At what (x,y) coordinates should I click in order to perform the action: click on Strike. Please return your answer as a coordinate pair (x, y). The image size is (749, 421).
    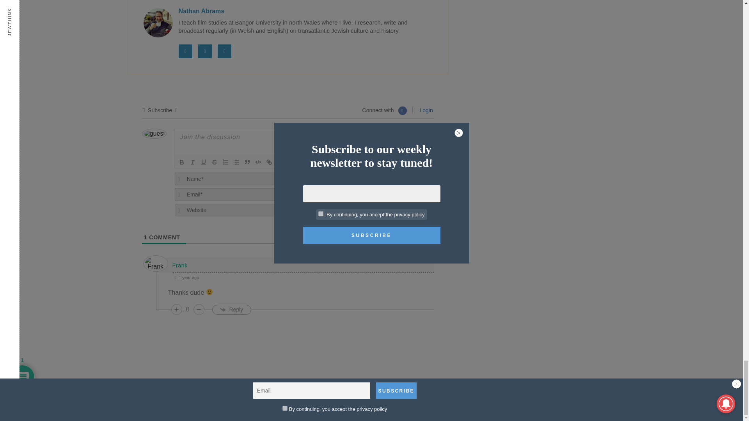
    Looking at the image, I should click on (215, 162).